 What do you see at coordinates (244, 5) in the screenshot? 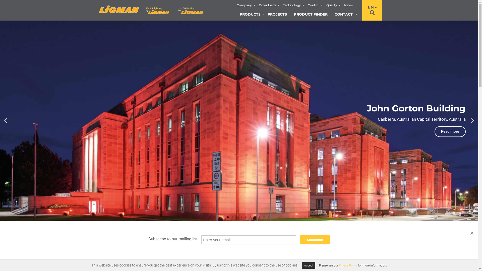
I see `Company` at bounding box center [244, 5].